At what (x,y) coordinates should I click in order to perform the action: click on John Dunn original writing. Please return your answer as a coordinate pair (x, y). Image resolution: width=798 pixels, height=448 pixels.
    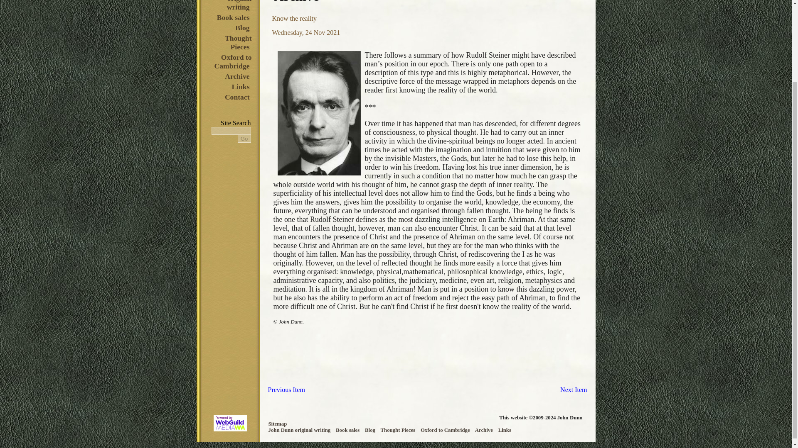
    Looking at the image, I should click on (233, 6).